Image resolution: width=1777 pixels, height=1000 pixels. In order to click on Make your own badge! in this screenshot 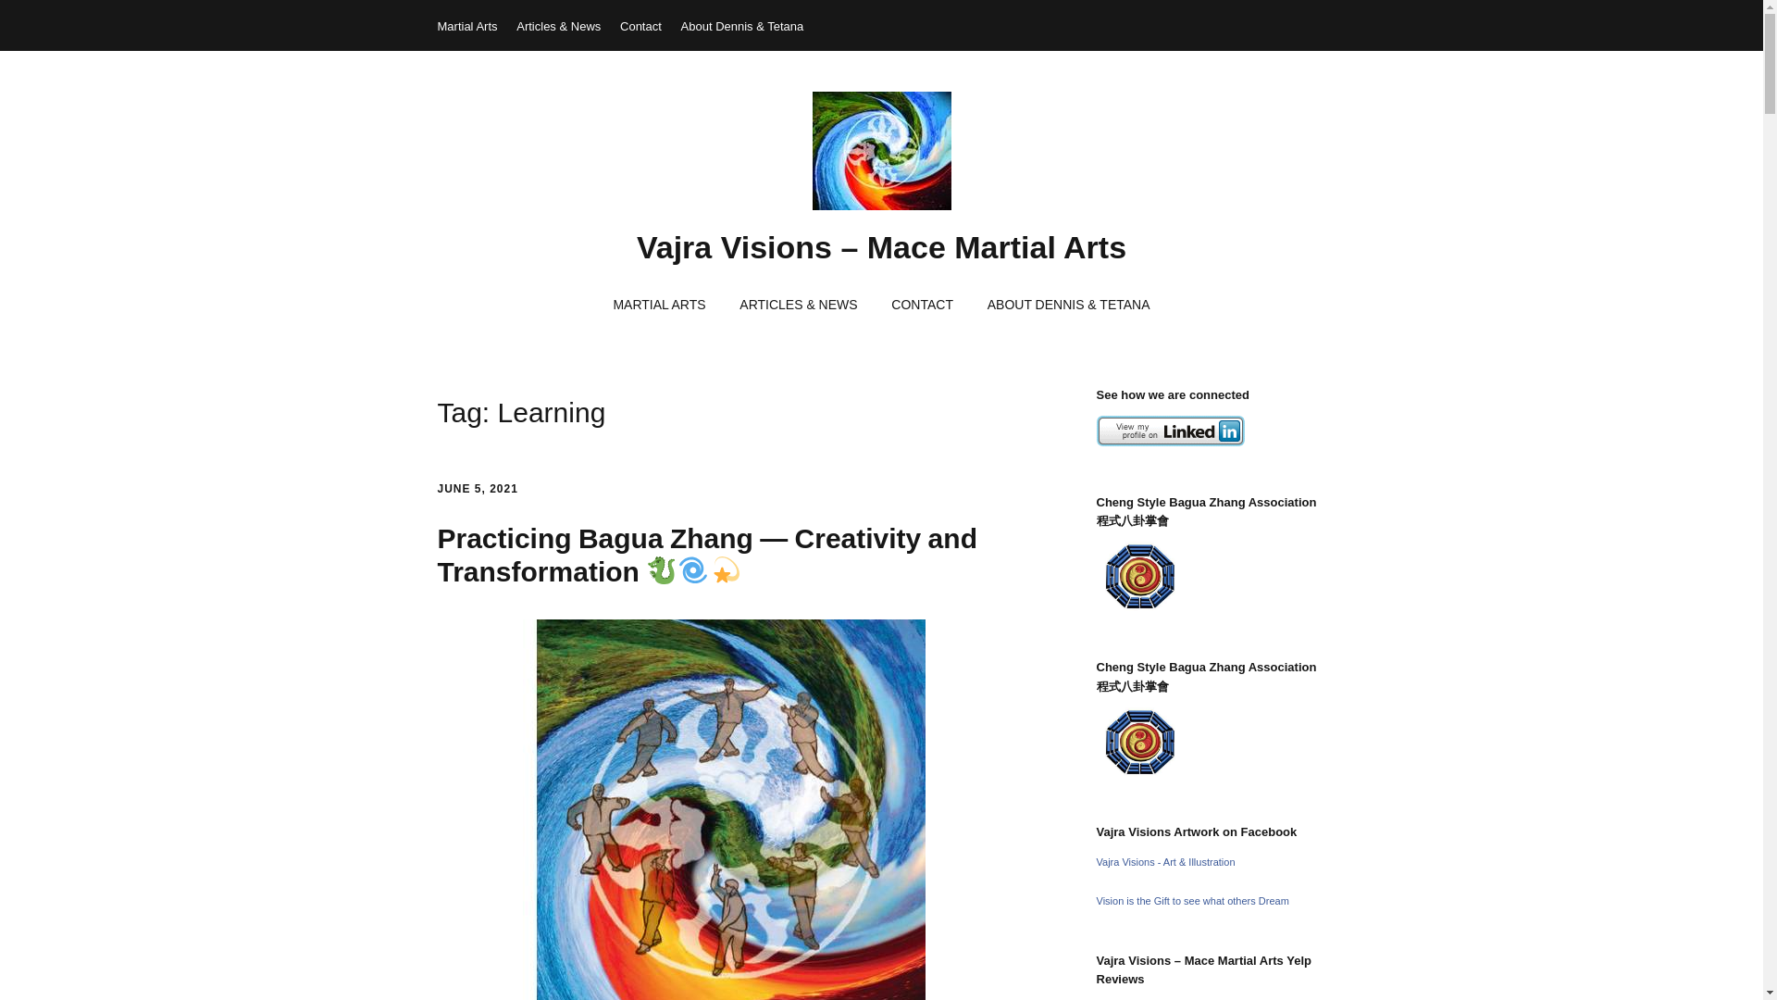, I will do `click(1192, 900)`.